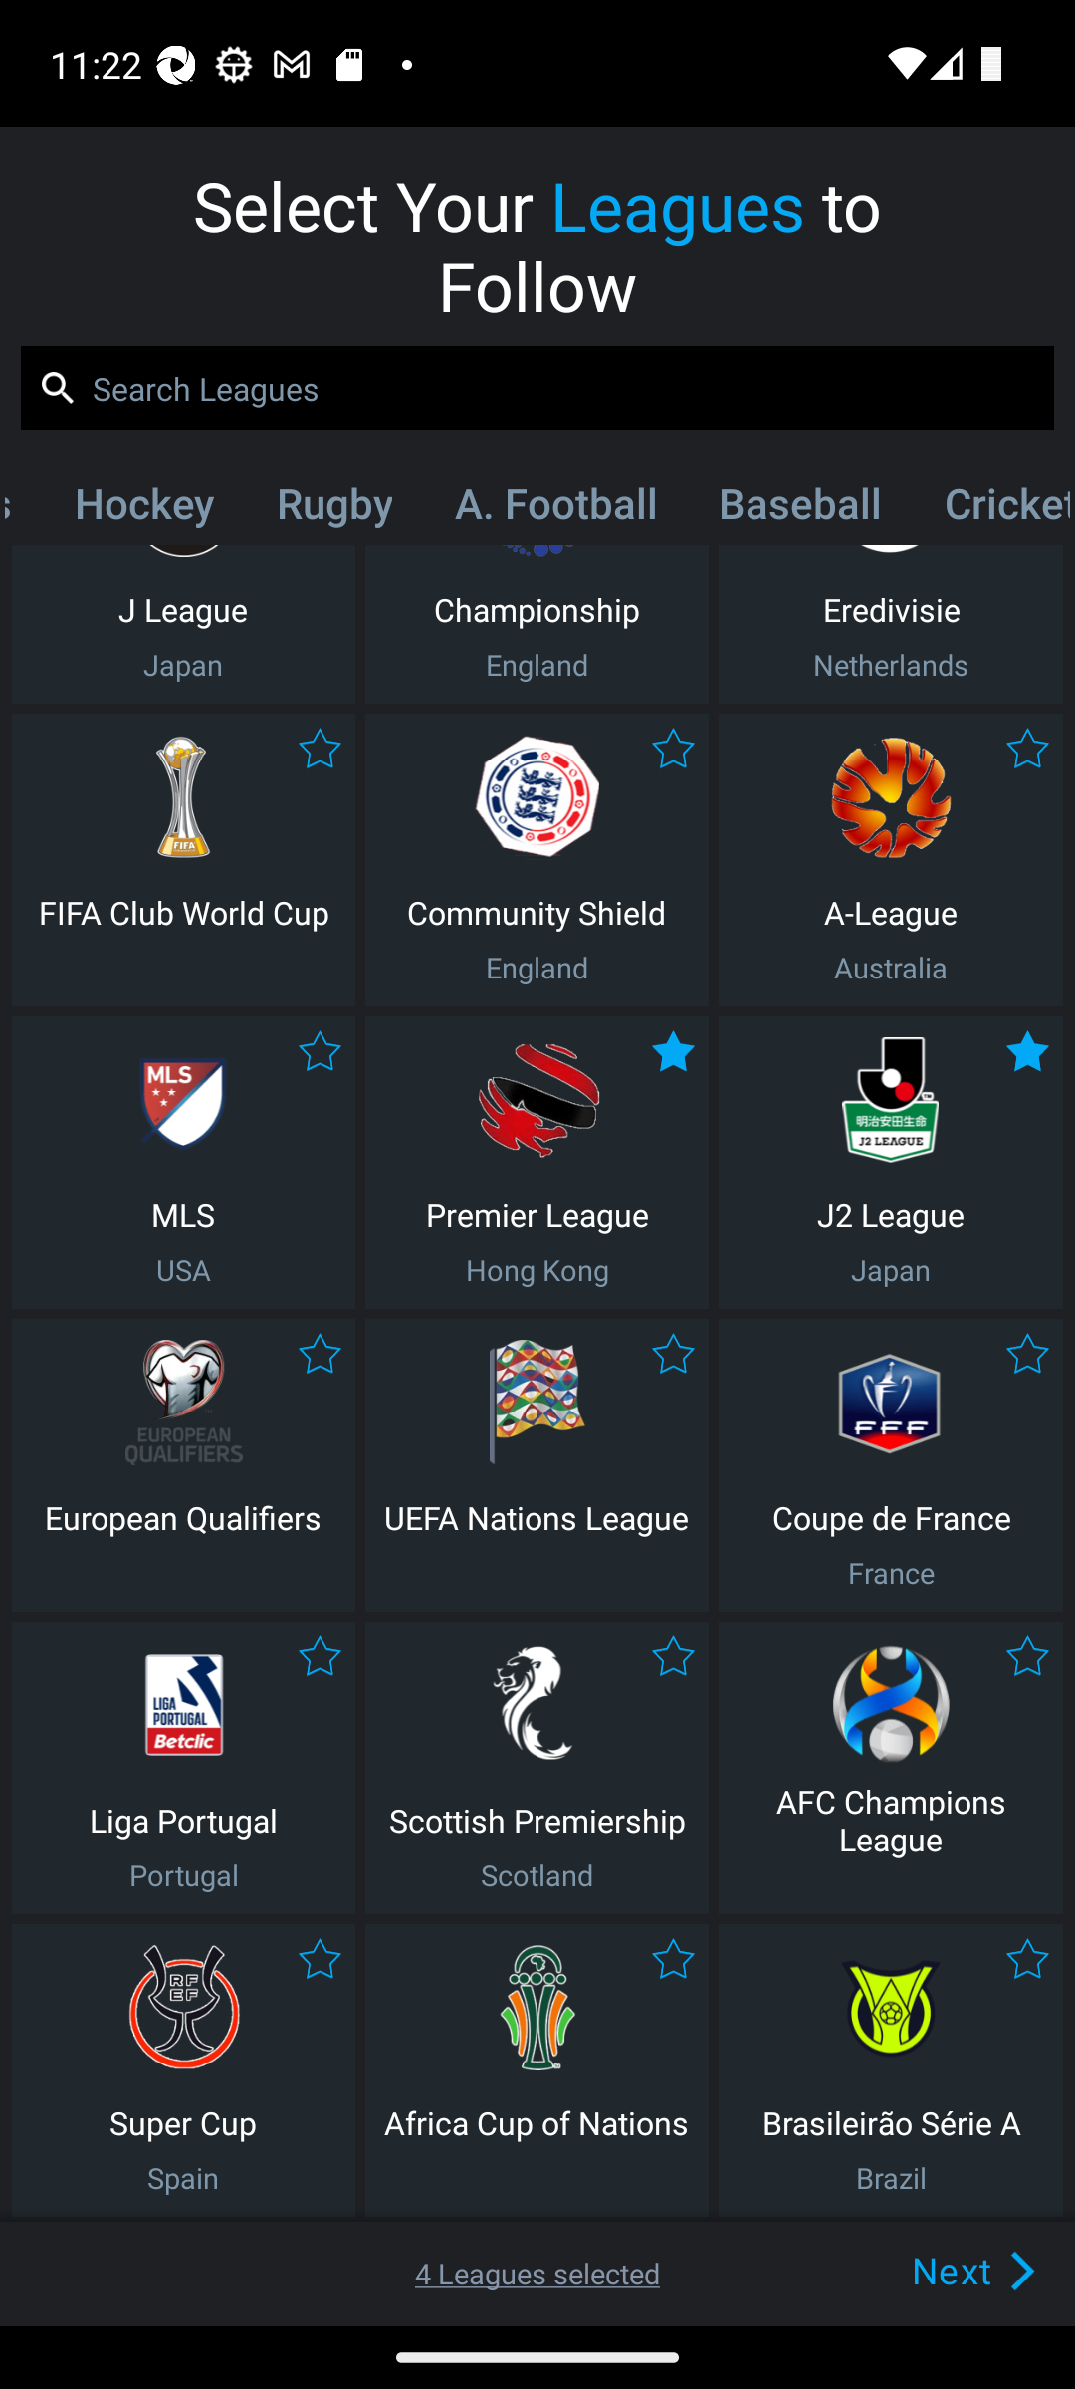 The height and width of the screenshot is (2389, 1075). I want to click on Premier League Hong Kong, so click(537, 1163).